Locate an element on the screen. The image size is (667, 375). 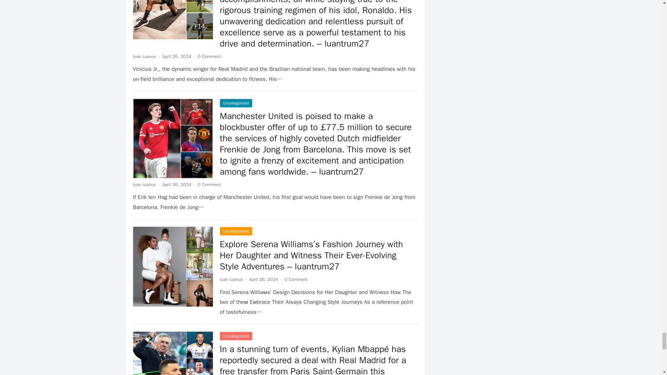
0 Comment is located at coordinates (209, 56).